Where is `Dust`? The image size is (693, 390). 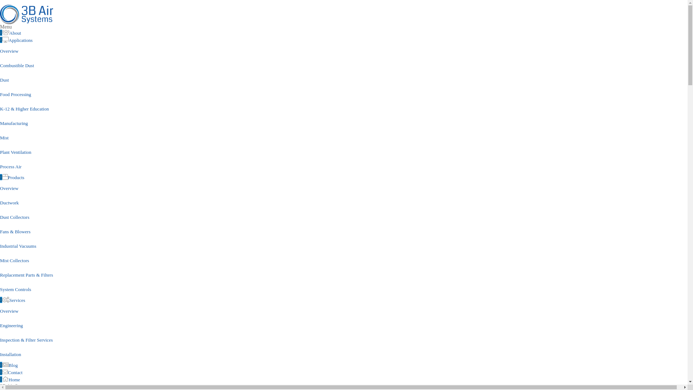 Dust is located at coordinates (4, 80).